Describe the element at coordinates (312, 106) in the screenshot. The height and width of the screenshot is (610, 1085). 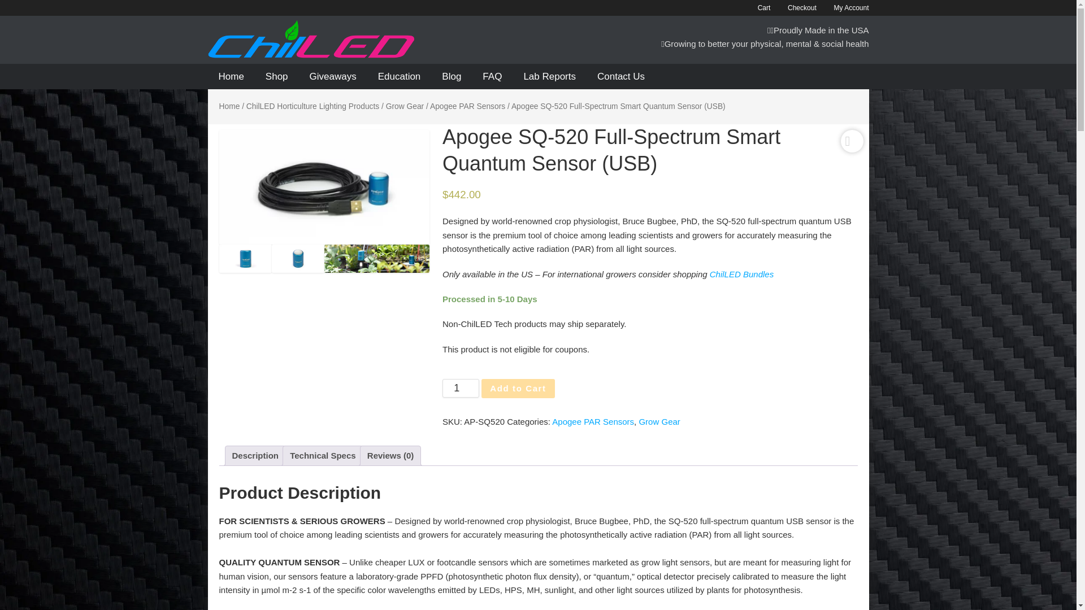
I see `ChilLED Horticulture Lighting Products` at that location.